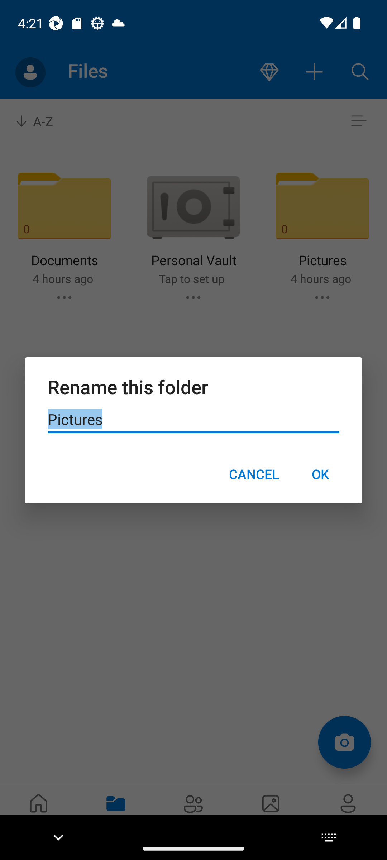 This screenshot has width=387, height=860. I want to click on Pictures, so click(193, 420).